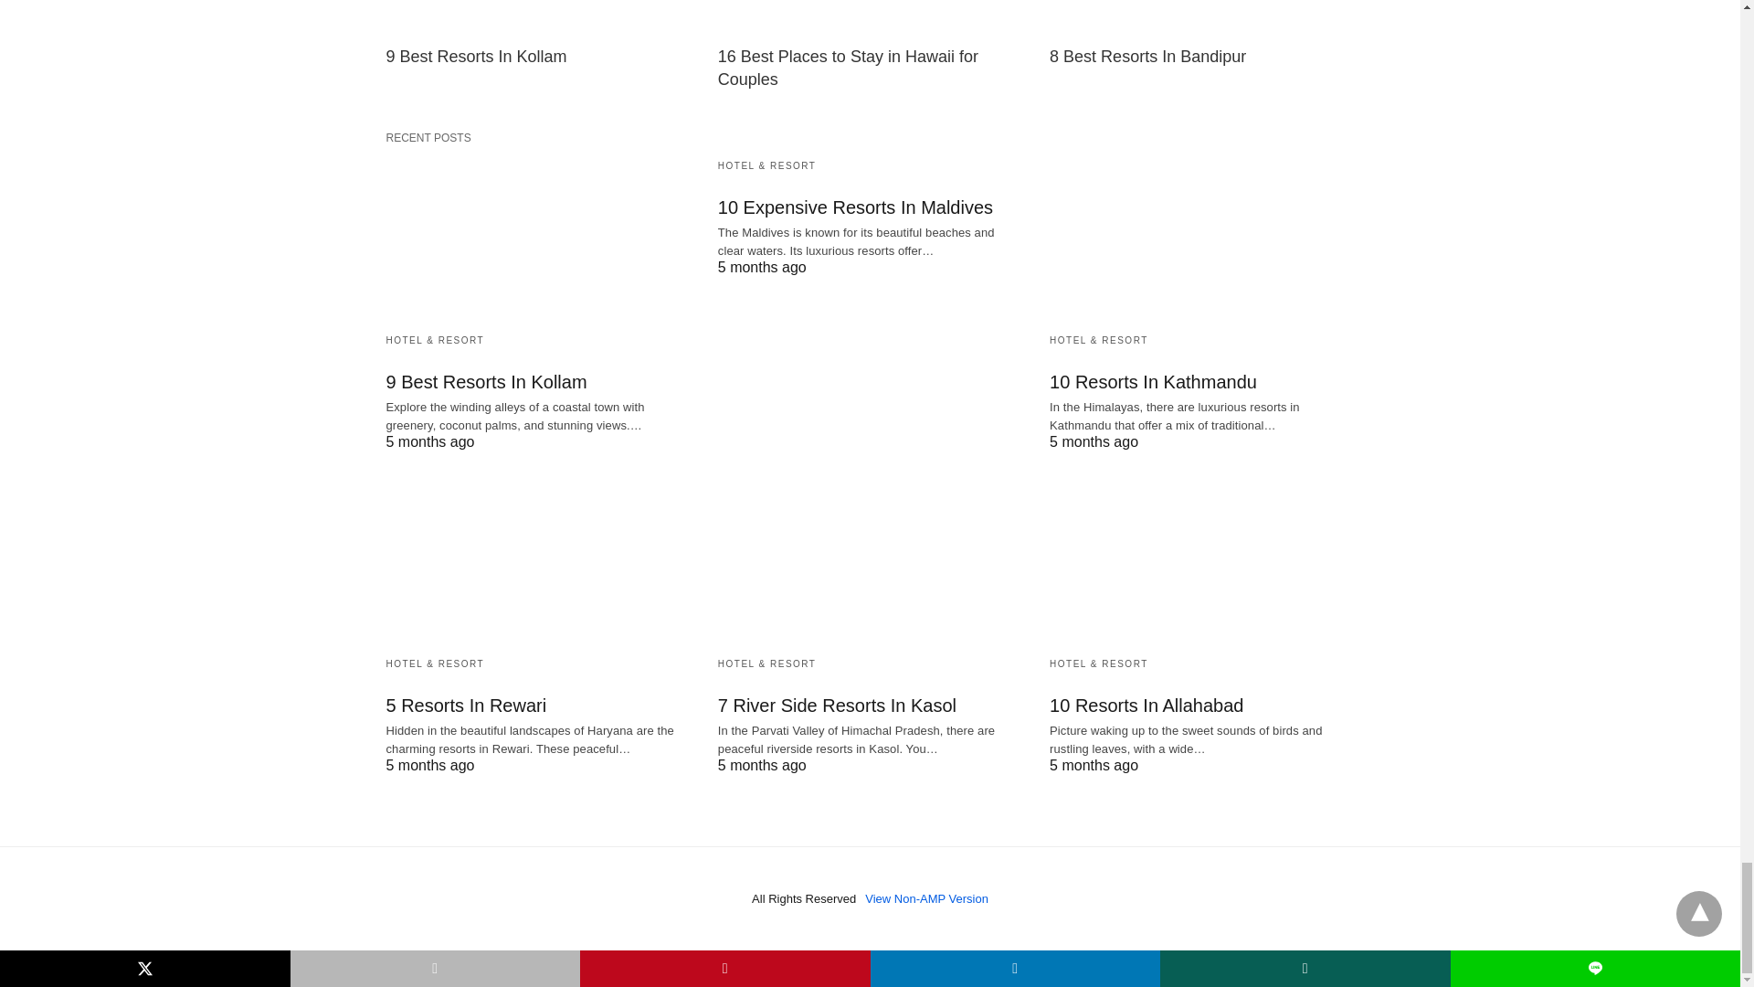  What do you see at coordinates (855, 207) in the screenshot?
I see `10 Expensive Resorts In Maldives` at bounding box center [855, 207].